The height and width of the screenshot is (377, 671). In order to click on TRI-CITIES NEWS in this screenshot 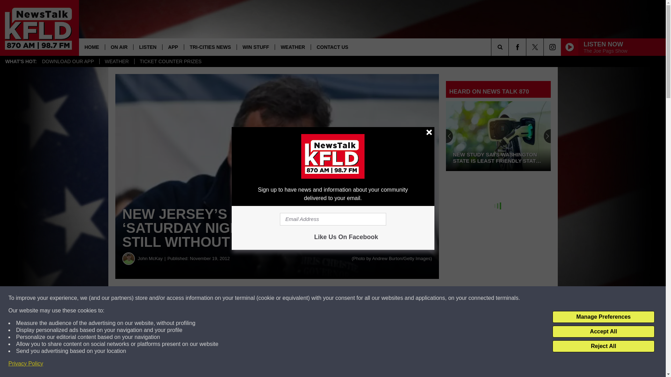, I will do `click(210, 47)`.